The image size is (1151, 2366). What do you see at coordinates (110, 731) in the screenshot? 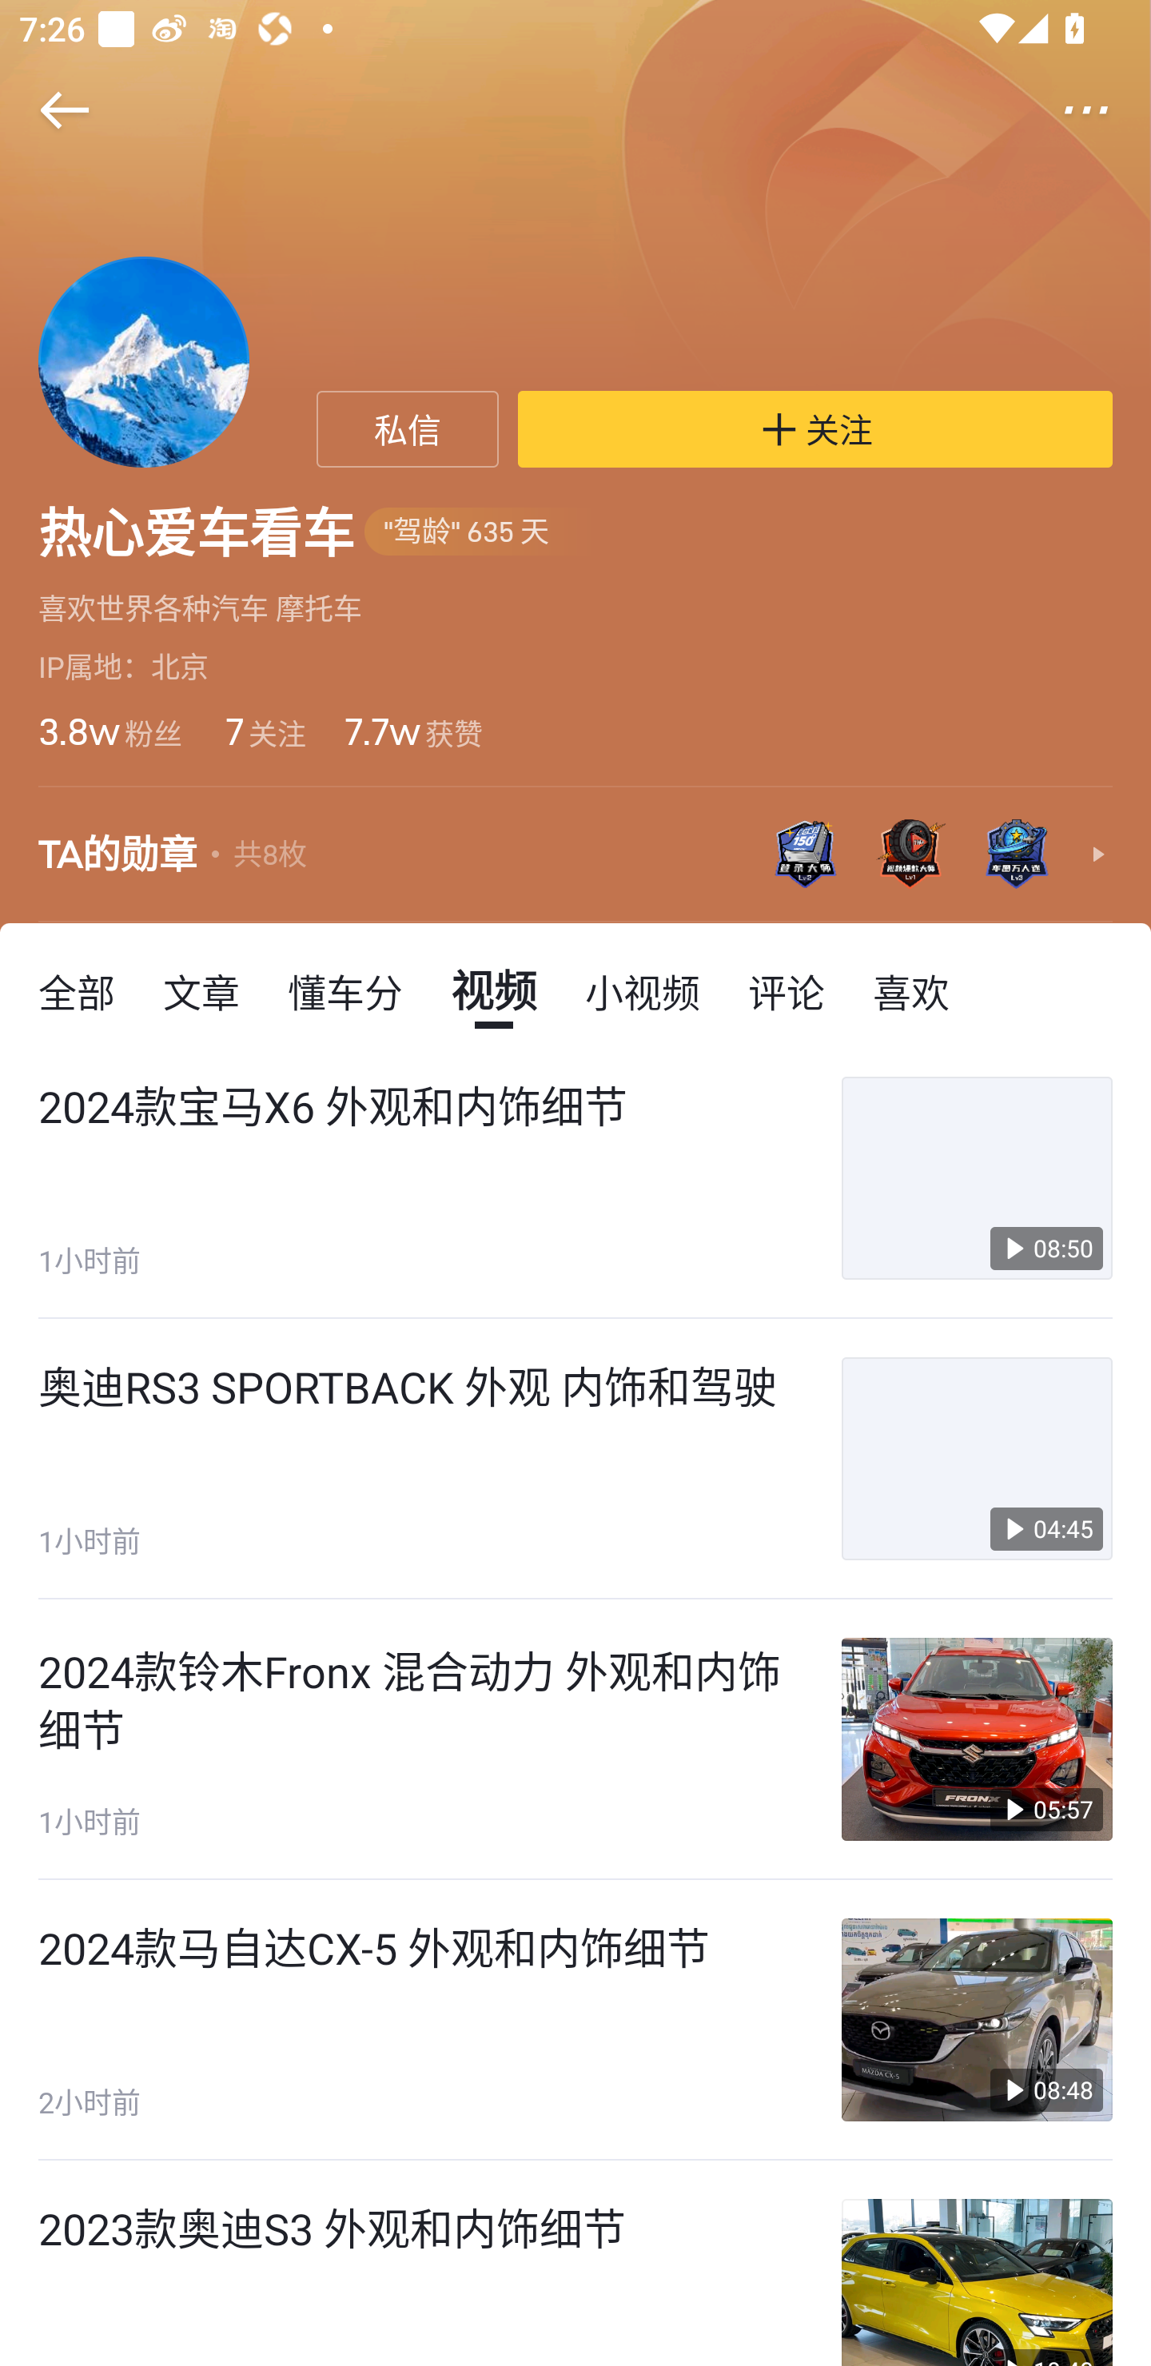
I see `3.8w 粉丝` at bounding box center [110, 731].